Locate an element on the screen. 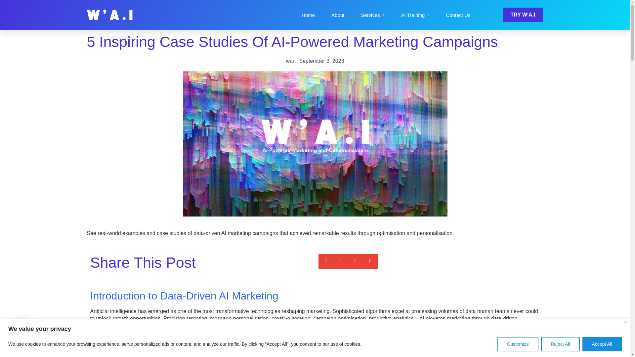 This screenshot has width=635, height=357. Accept All is located at coordinates (602, 344).